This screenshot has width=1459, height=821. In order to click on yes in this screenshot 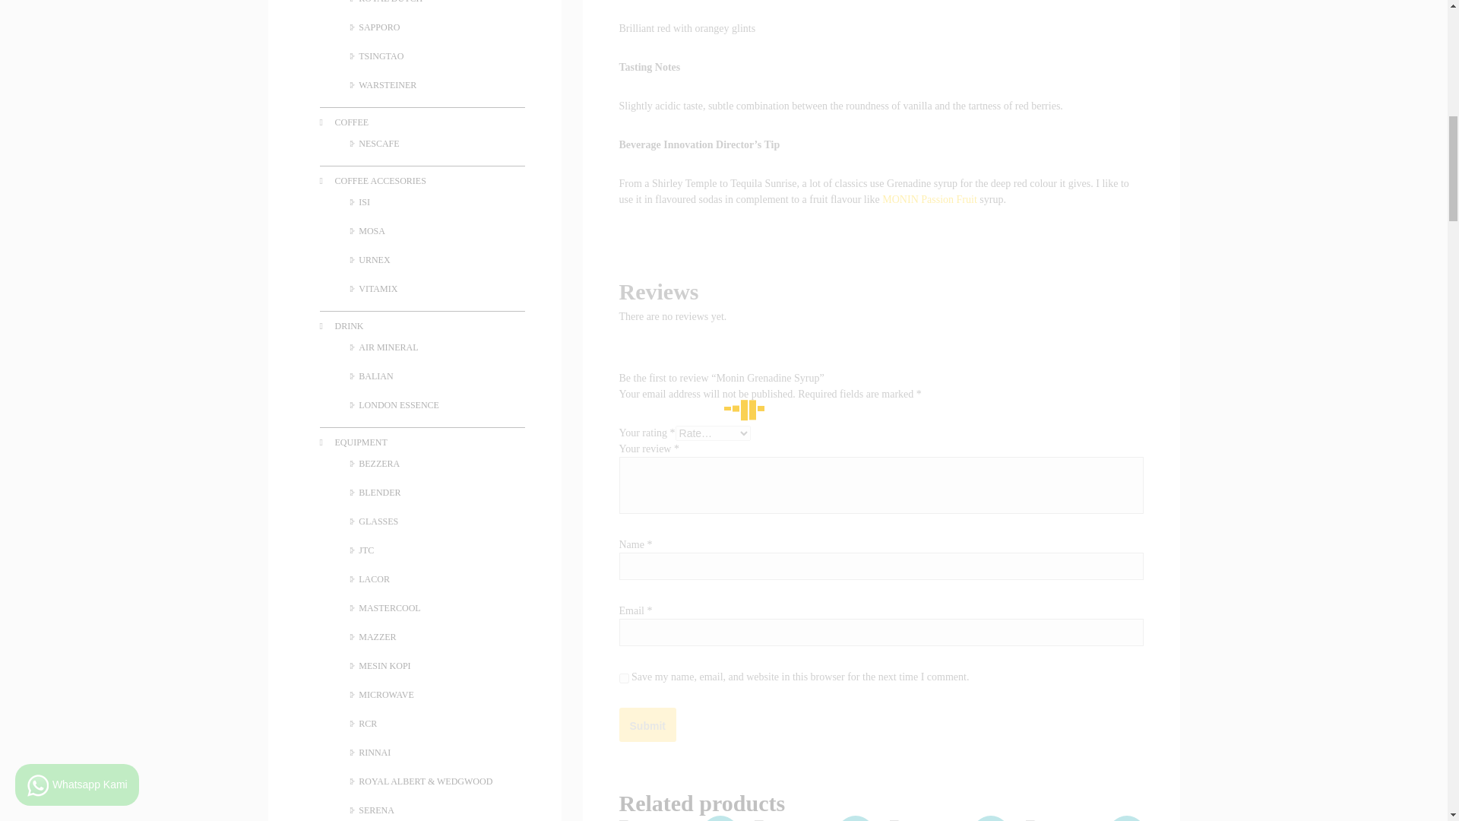, I will do `click(623, 678)`.